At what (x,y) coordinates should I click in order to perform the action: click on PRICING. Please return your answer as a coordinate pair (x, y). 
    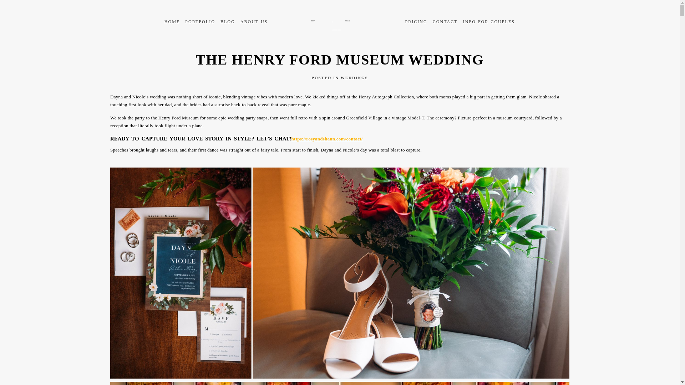
    Looking at the image, I should click on (416, 22).